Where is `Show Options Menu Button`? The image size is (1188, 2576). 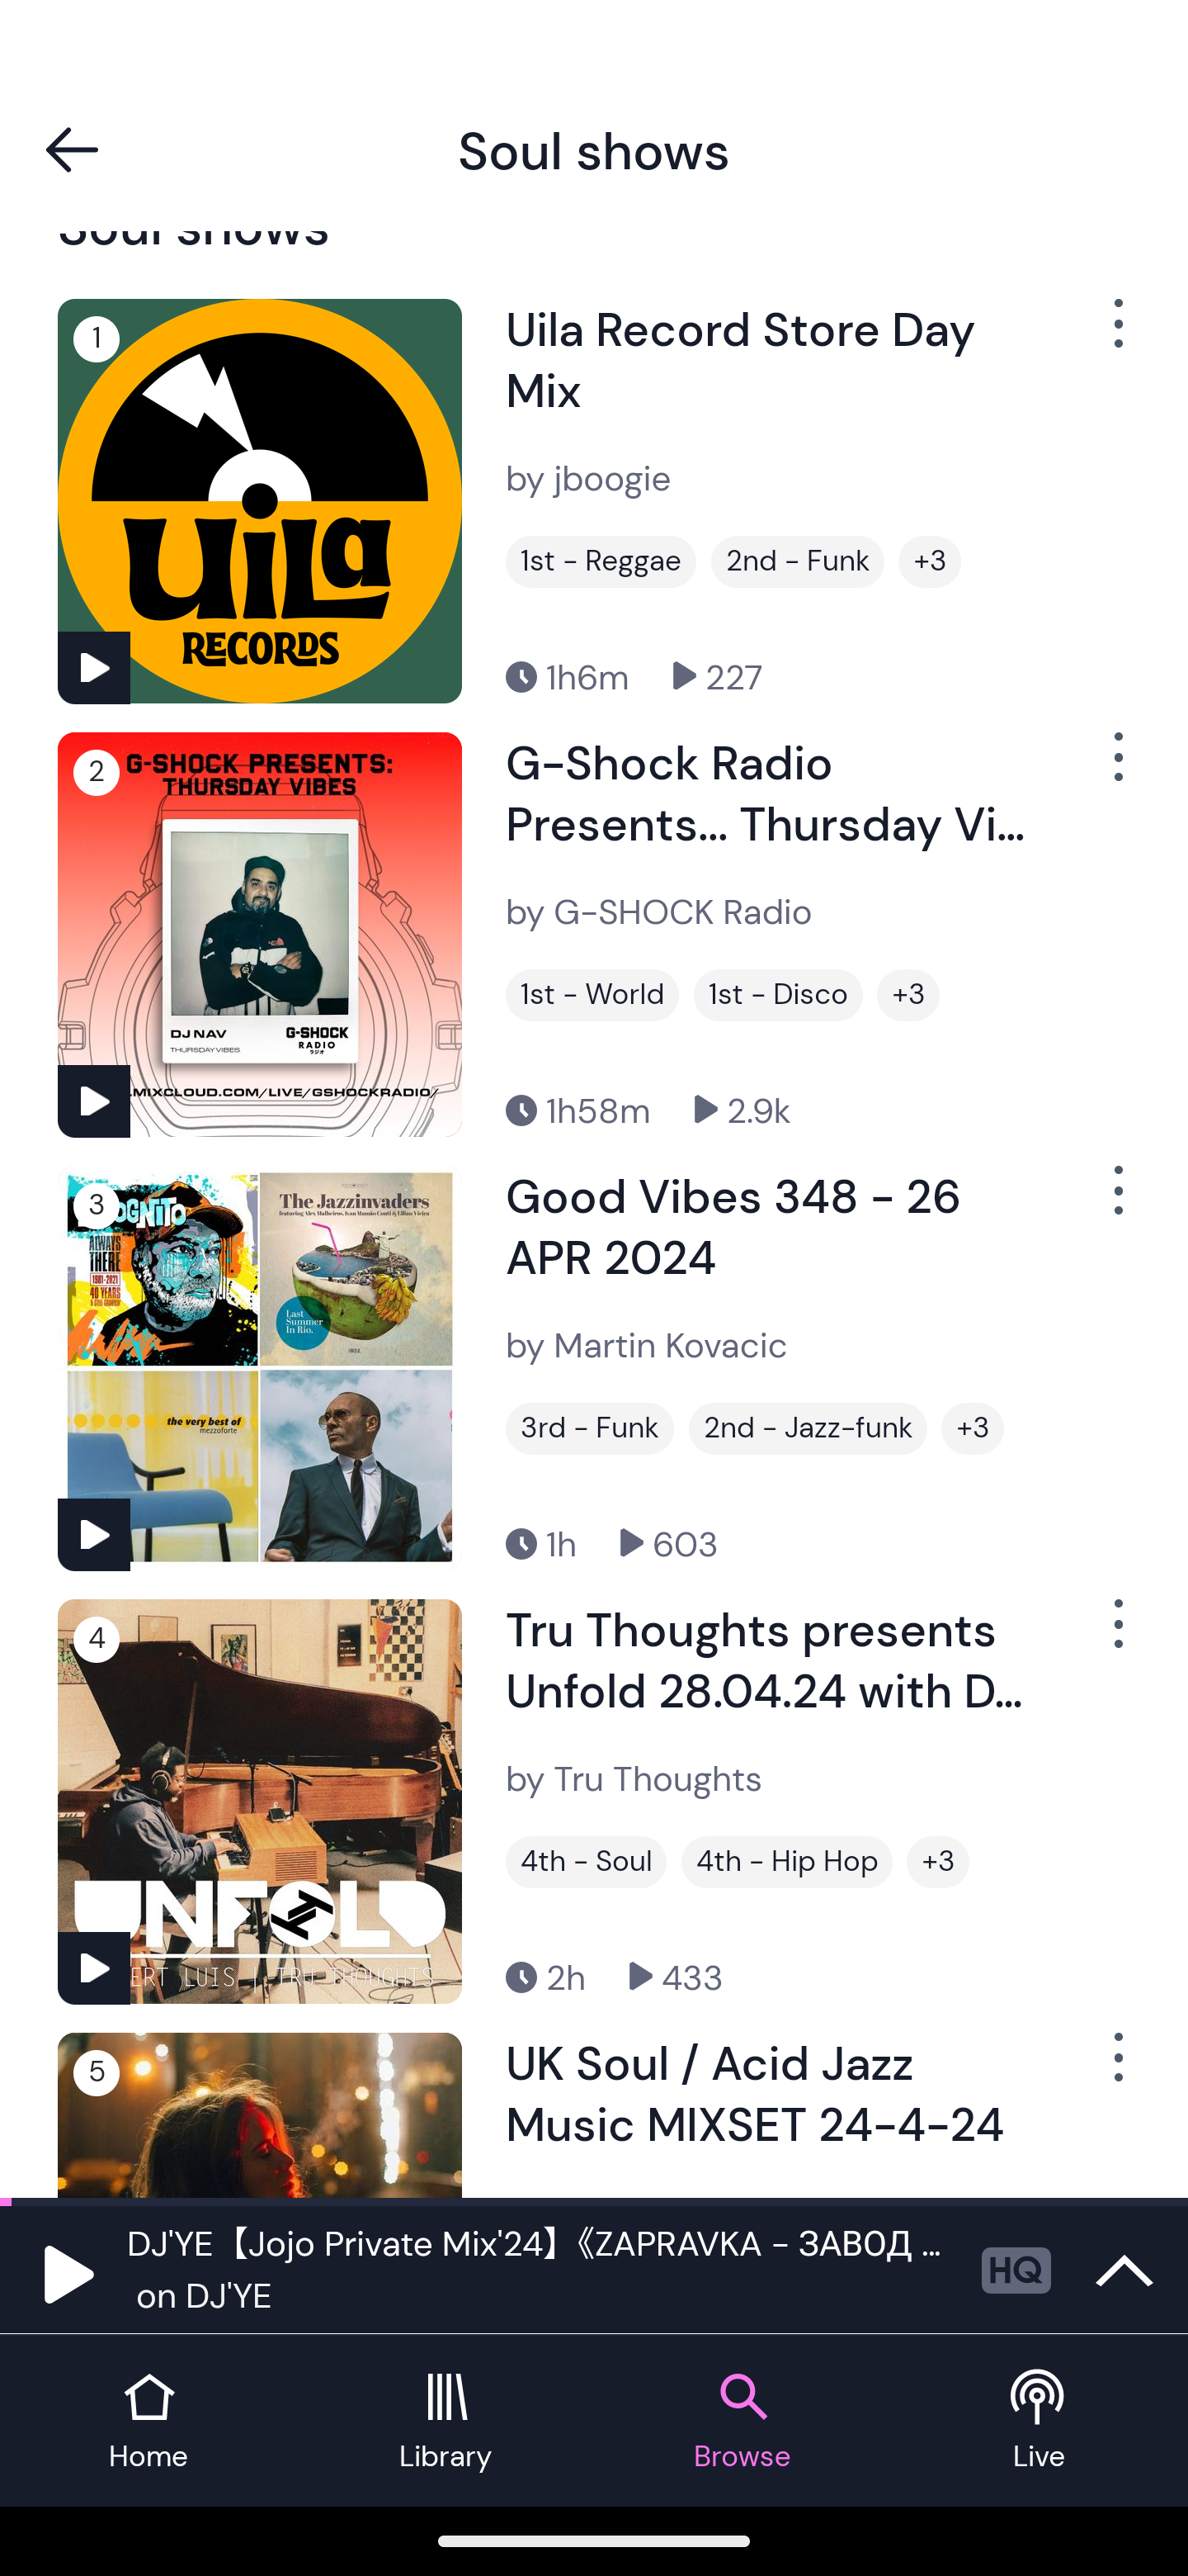
Show Options Menu Button is located at coordinates (1115, 2069).